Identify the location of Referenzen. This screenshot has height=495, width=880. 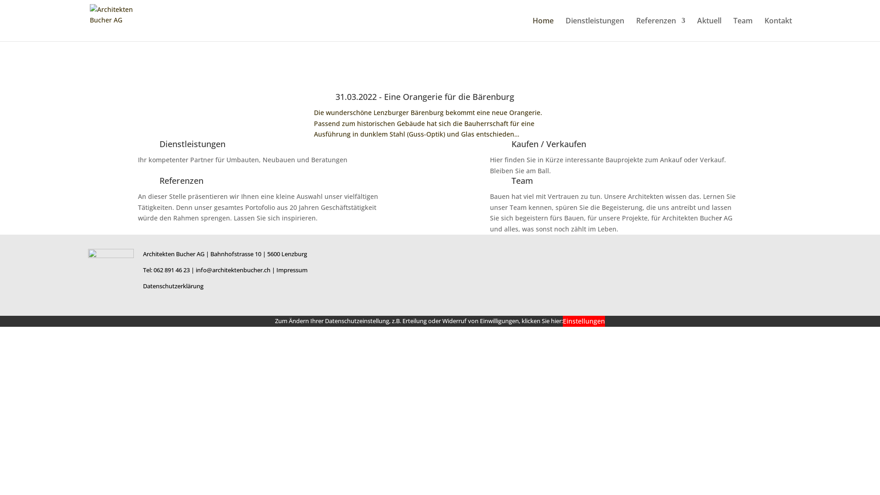
(661, 29).